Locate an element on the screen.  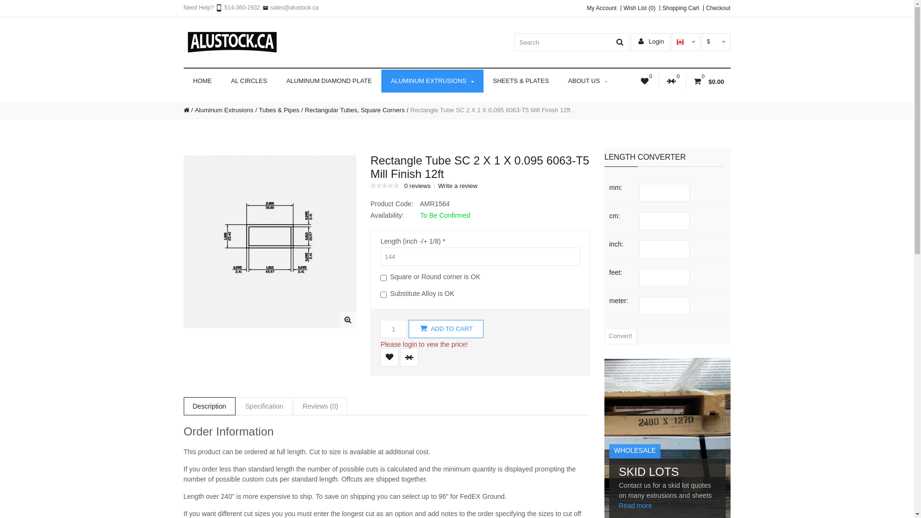
Login is located at coordinates (608, 146).